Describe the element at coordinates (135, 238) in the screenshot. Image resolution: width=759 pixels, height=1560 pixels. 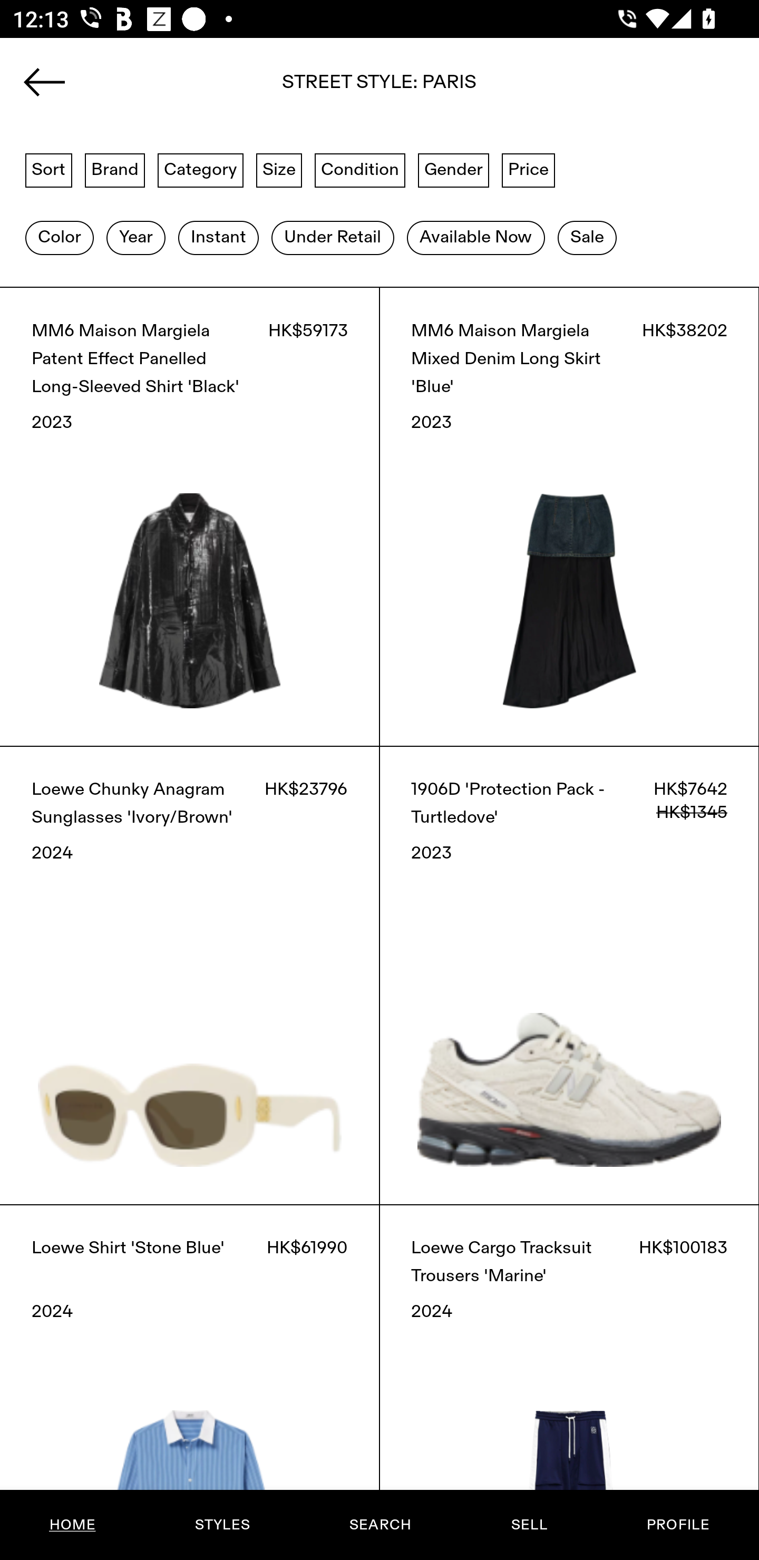
I see `Year` at that location.